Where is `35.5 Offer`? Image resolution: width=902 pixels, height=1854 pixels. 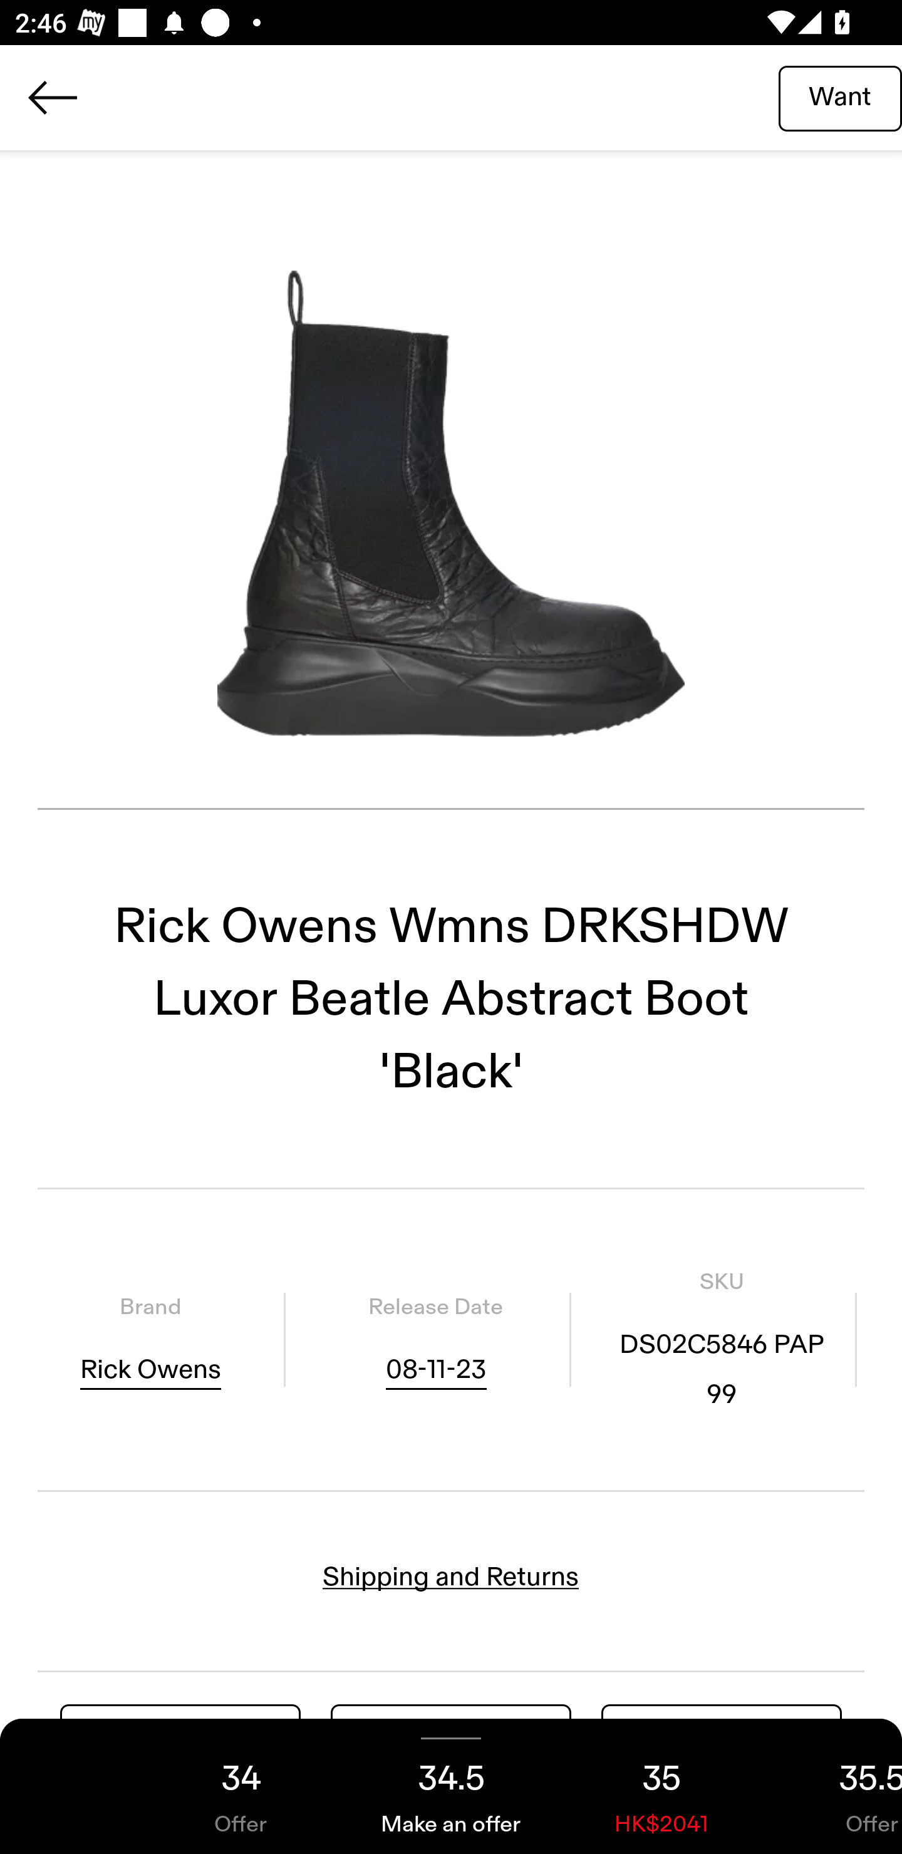
35.5 Offer is located at coordinates (834, 1786).